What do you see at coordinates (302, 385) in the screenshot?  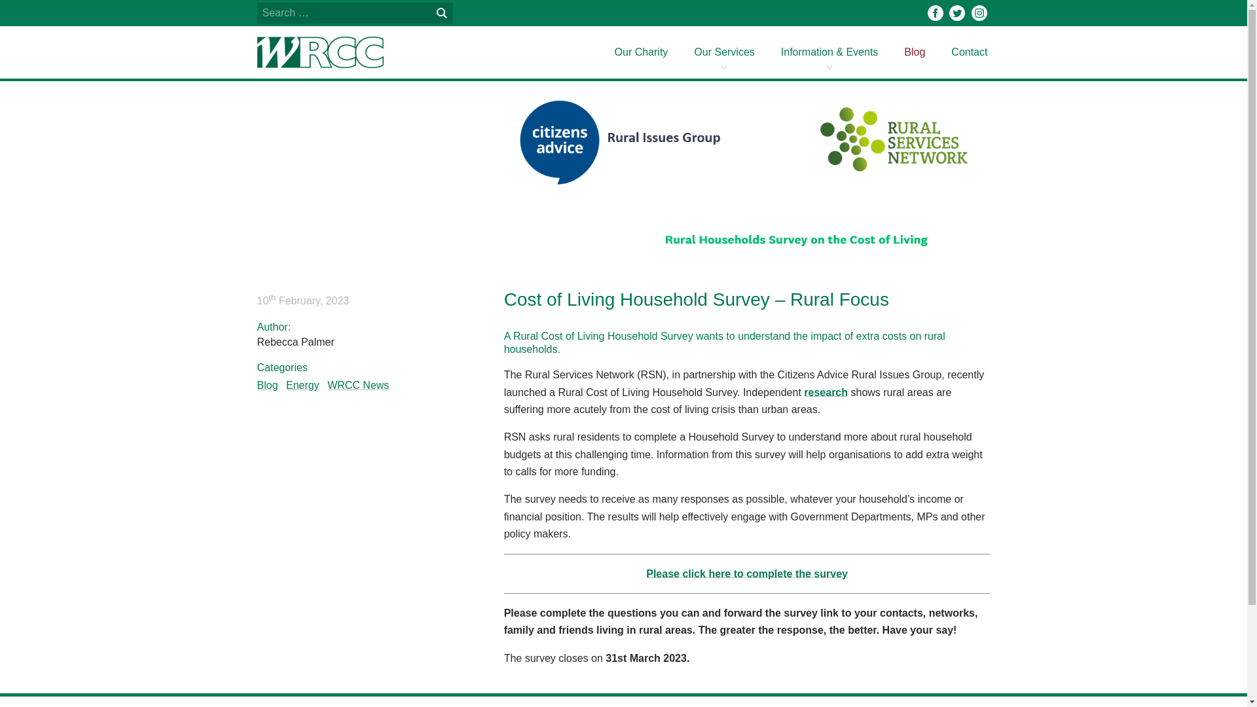 I see `Energy` at bounding box center [302, 385].